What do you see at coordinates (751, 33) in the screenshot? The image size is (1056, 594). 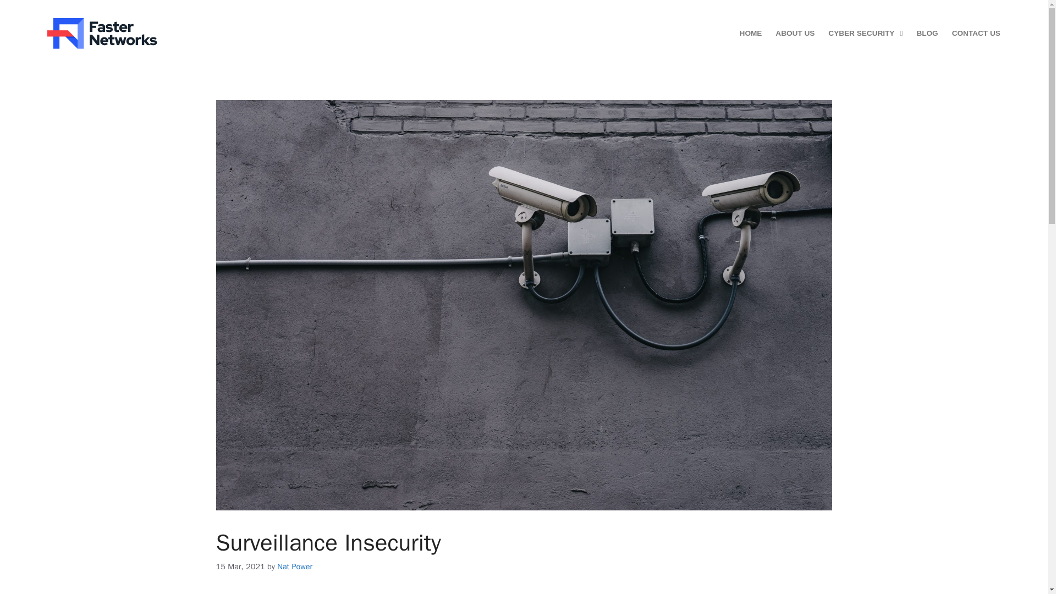 I see `HOME` at bounding box center [751, 33].